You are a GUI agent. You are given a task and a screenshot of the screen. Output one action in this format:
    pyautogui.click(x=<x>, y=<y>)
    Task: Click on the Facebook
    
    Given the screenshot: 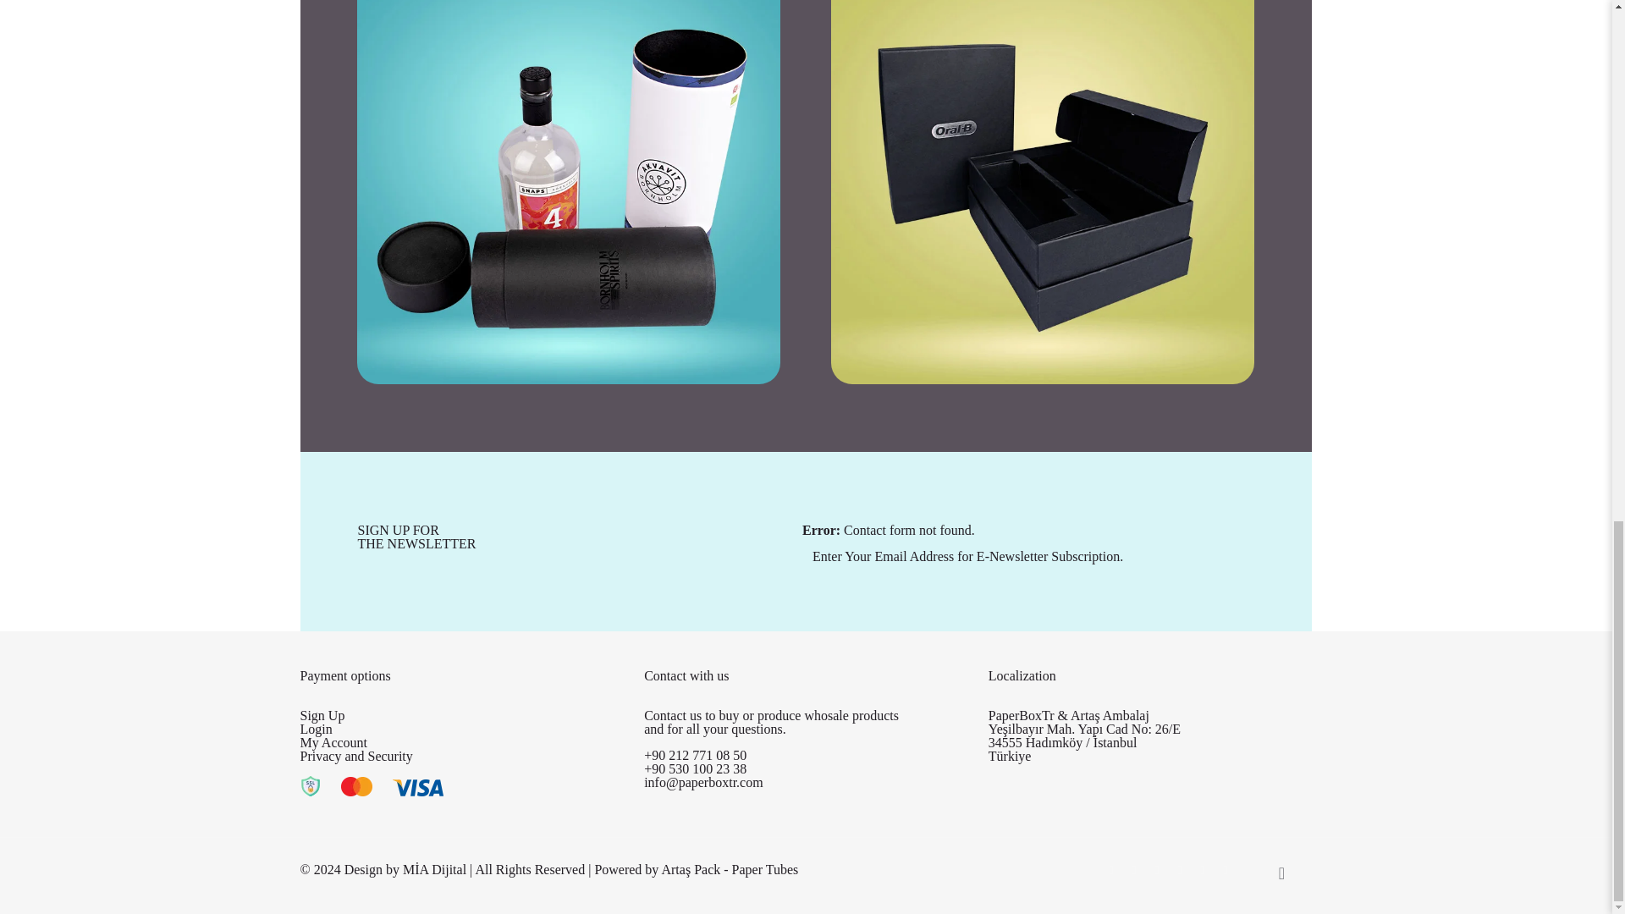 What is the action you would take?
    pyautogui.click(x=1110, y=869)
    